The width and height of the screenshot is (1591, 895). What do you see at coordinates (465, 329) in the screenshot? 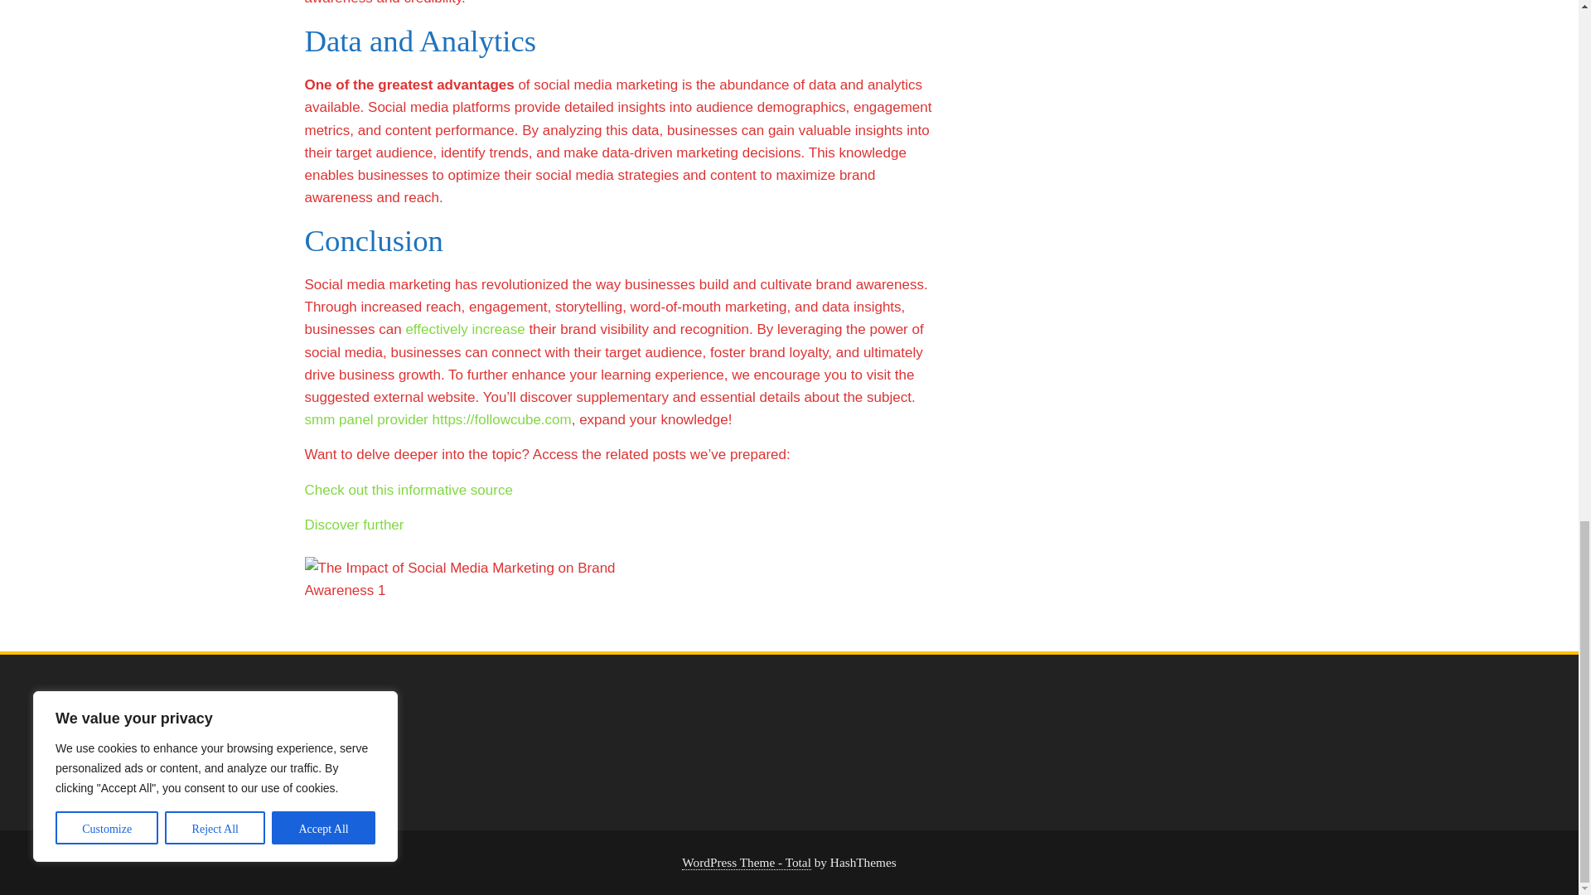
I see `effectively increase` at bounding box center [465, 329].